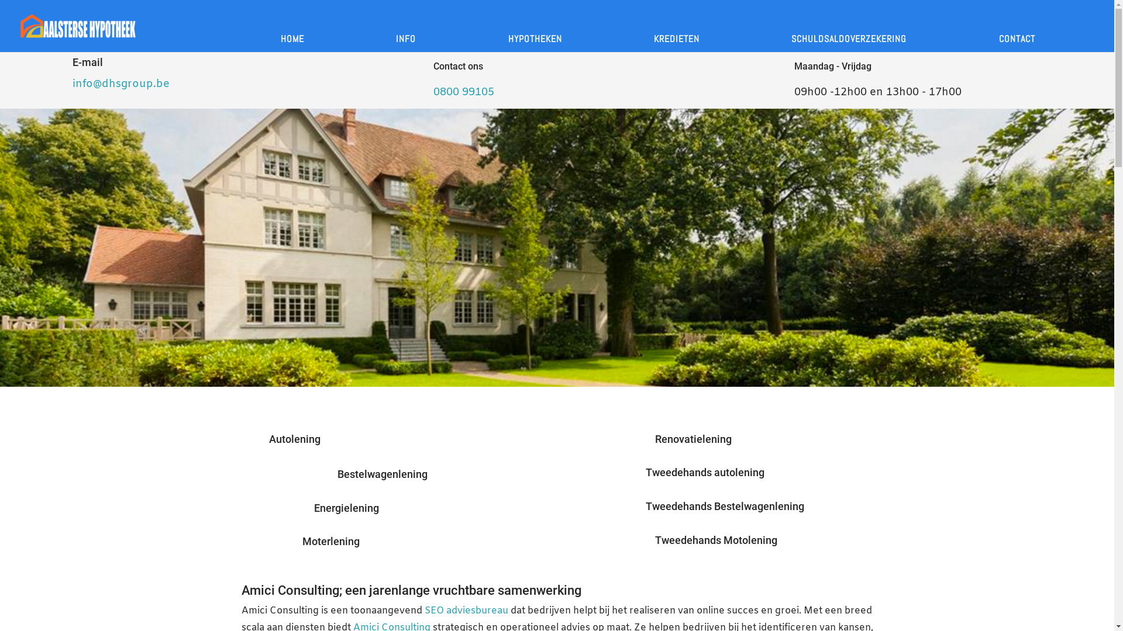 The height and width of the screenshot is (631, 1123). I want to click on Bestelwagenlening, so click(382, 474).